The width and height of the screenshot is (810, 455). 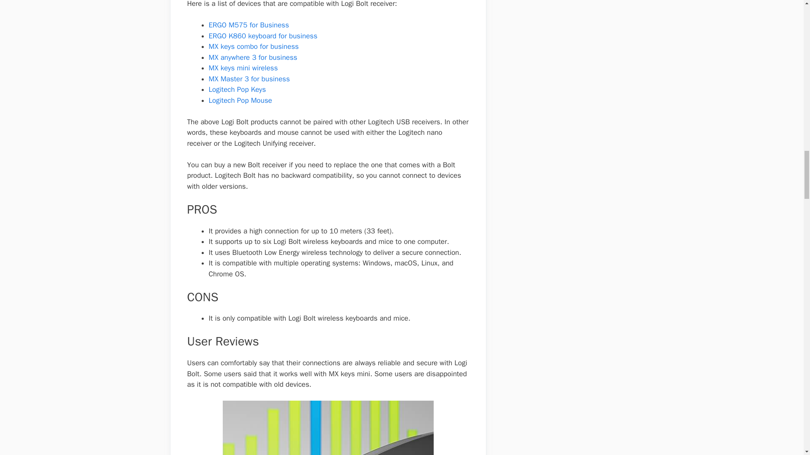 I want to click on Logitech Pop Keys, so click(x=237, y=89).